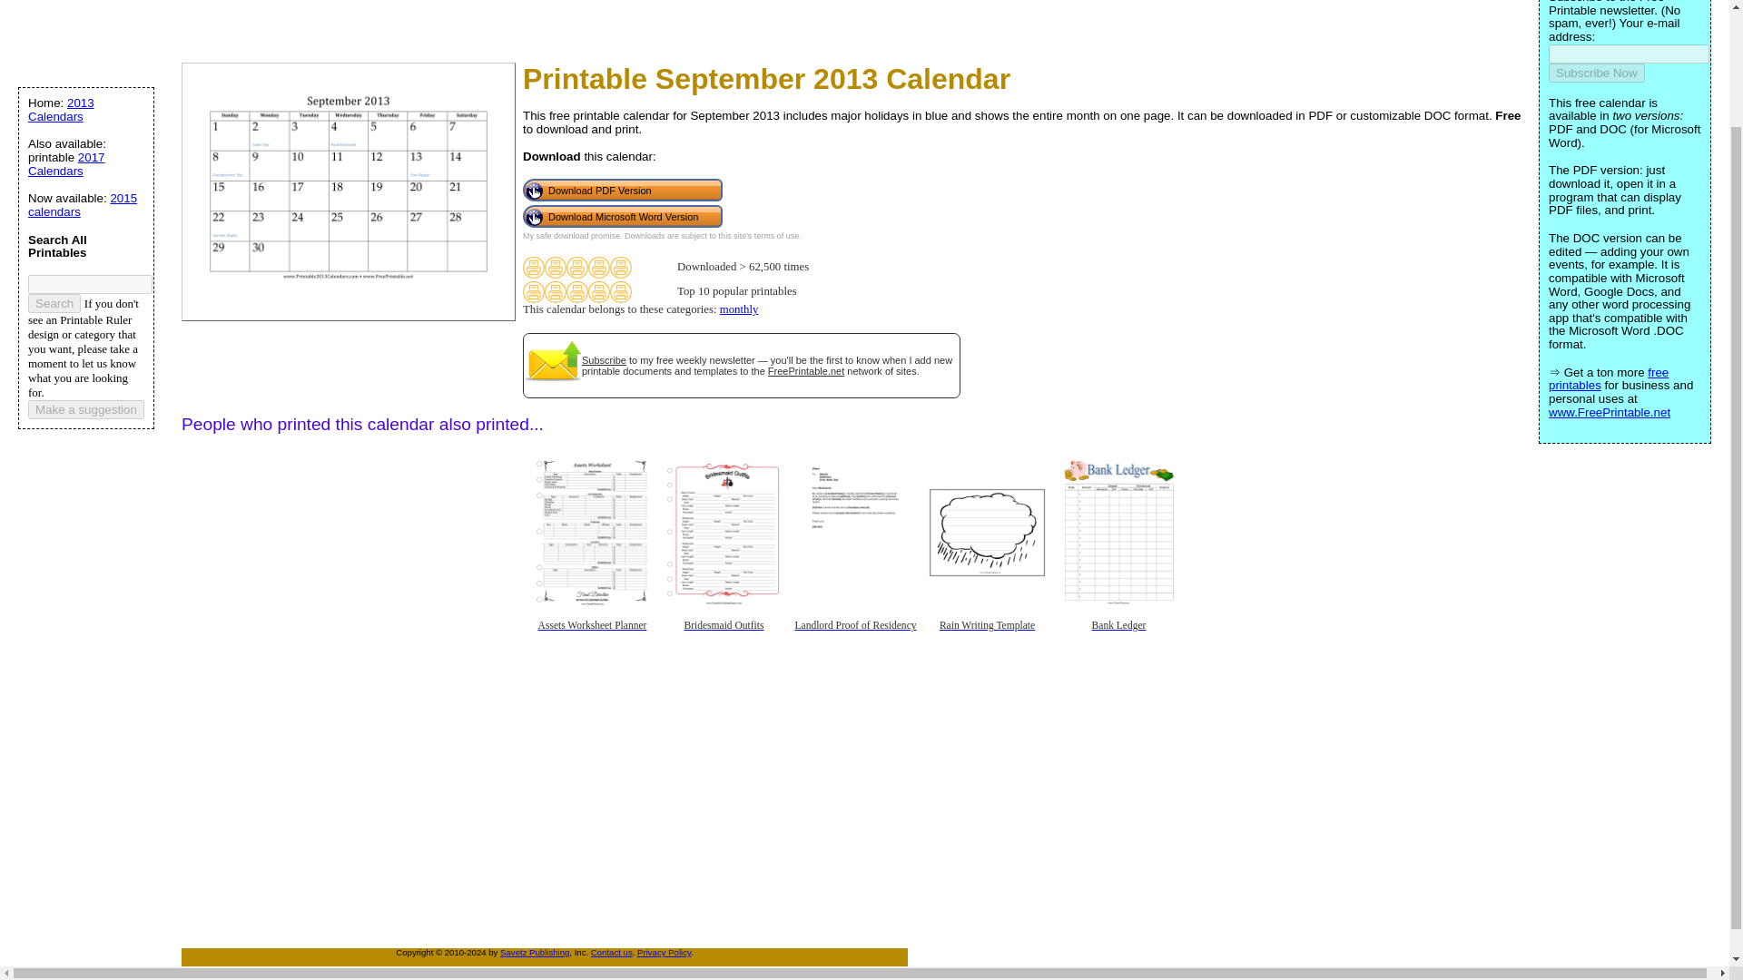 This screenshot has width=1743, height=980. I want to click on My safe download promise, so click(572, 235).